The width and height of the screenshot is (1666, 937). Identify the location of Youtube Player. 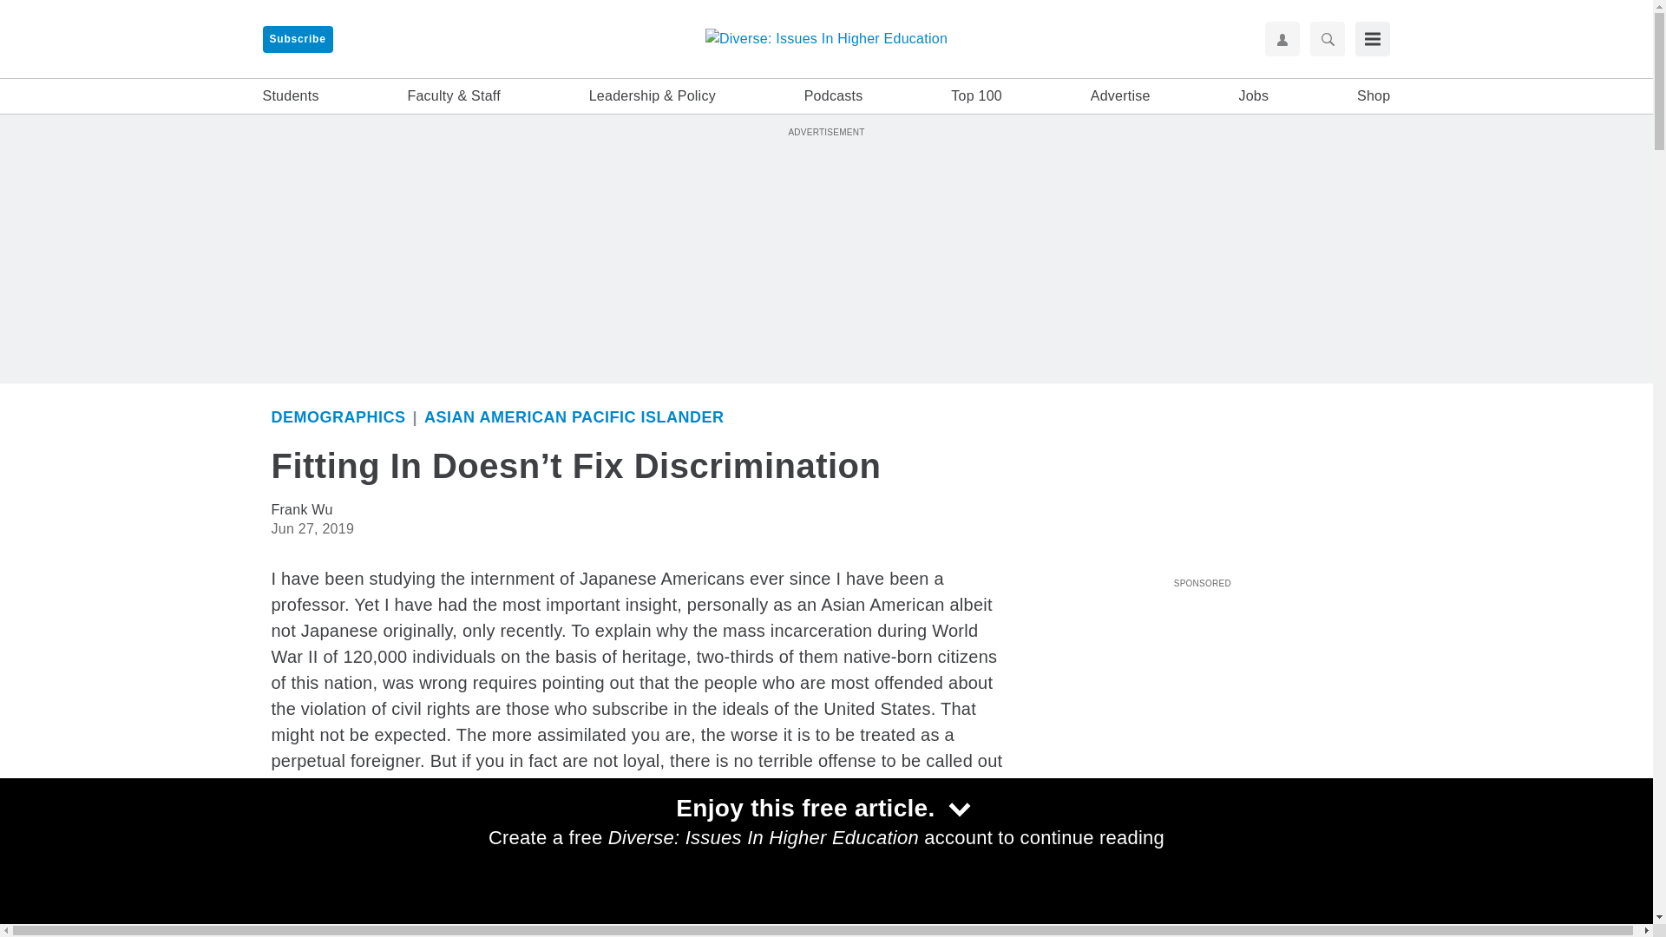
(1201, 691).